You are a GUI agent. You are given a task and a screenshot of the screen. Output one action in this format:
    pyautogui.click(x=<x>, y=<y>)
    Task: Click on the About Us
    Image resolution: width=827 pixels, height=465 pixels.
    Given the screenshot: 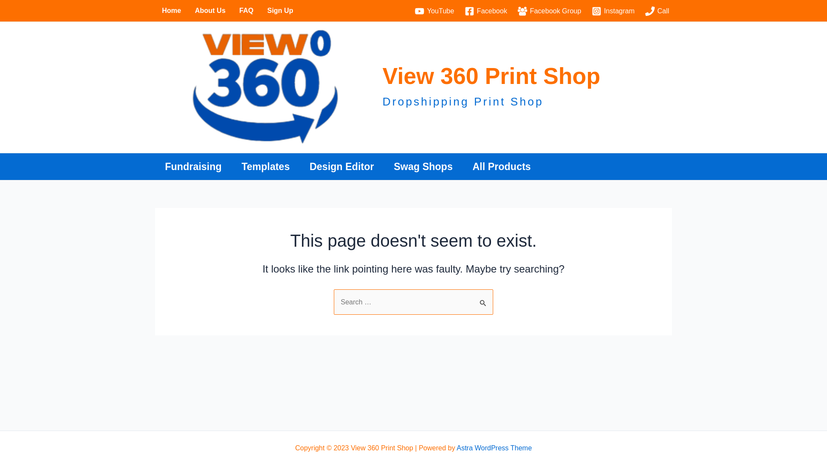 What is the action you would take?
    pyautogui.click(x=210, y=11)
    